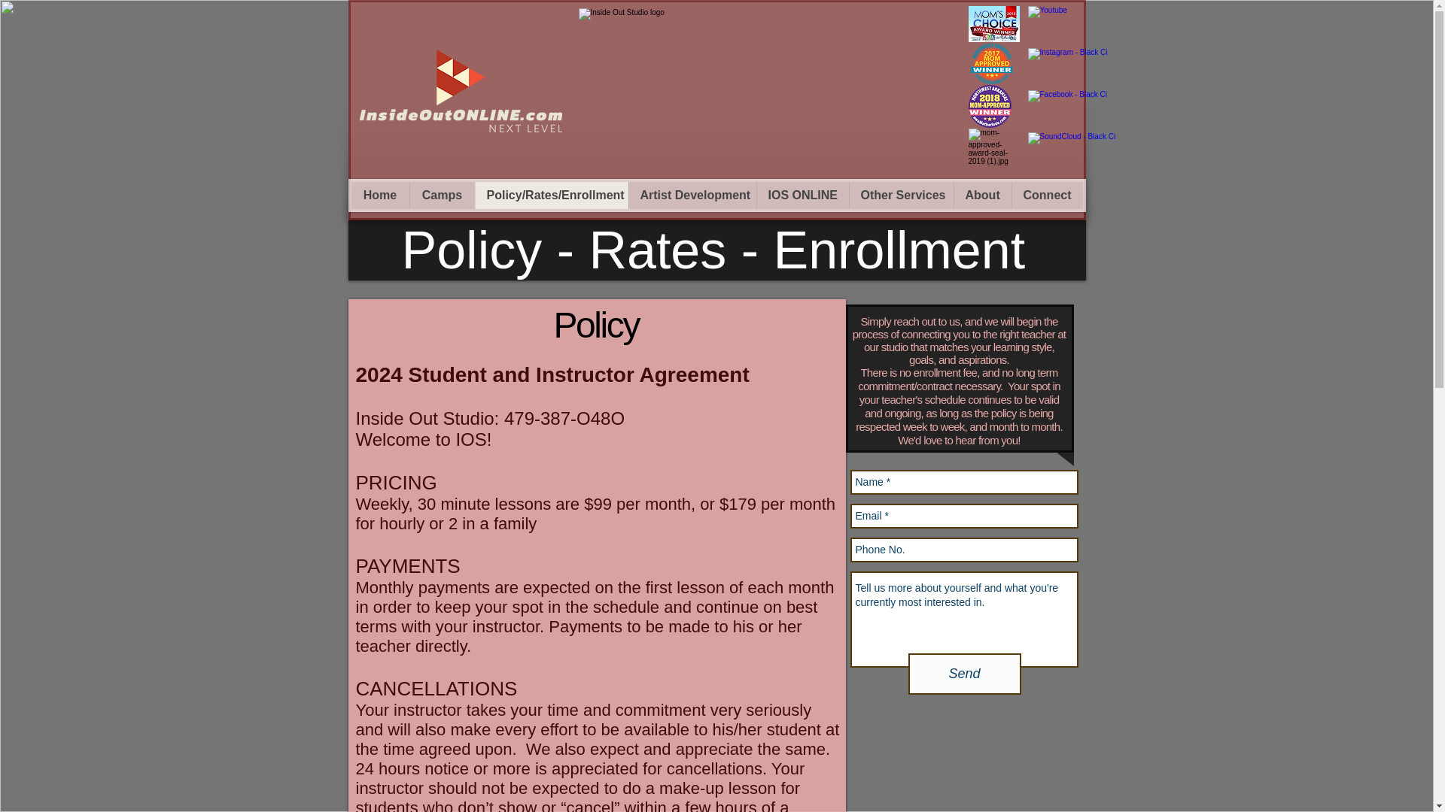  I want to click on Artist Development, so click(691, 195).